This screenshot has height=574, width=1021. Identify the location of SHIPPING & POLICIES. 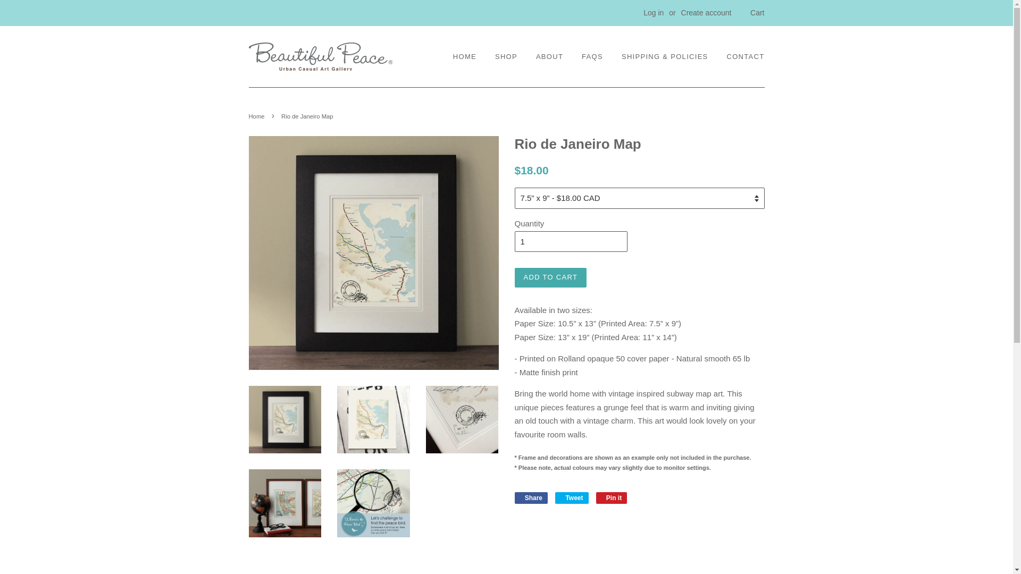
(665, 57).